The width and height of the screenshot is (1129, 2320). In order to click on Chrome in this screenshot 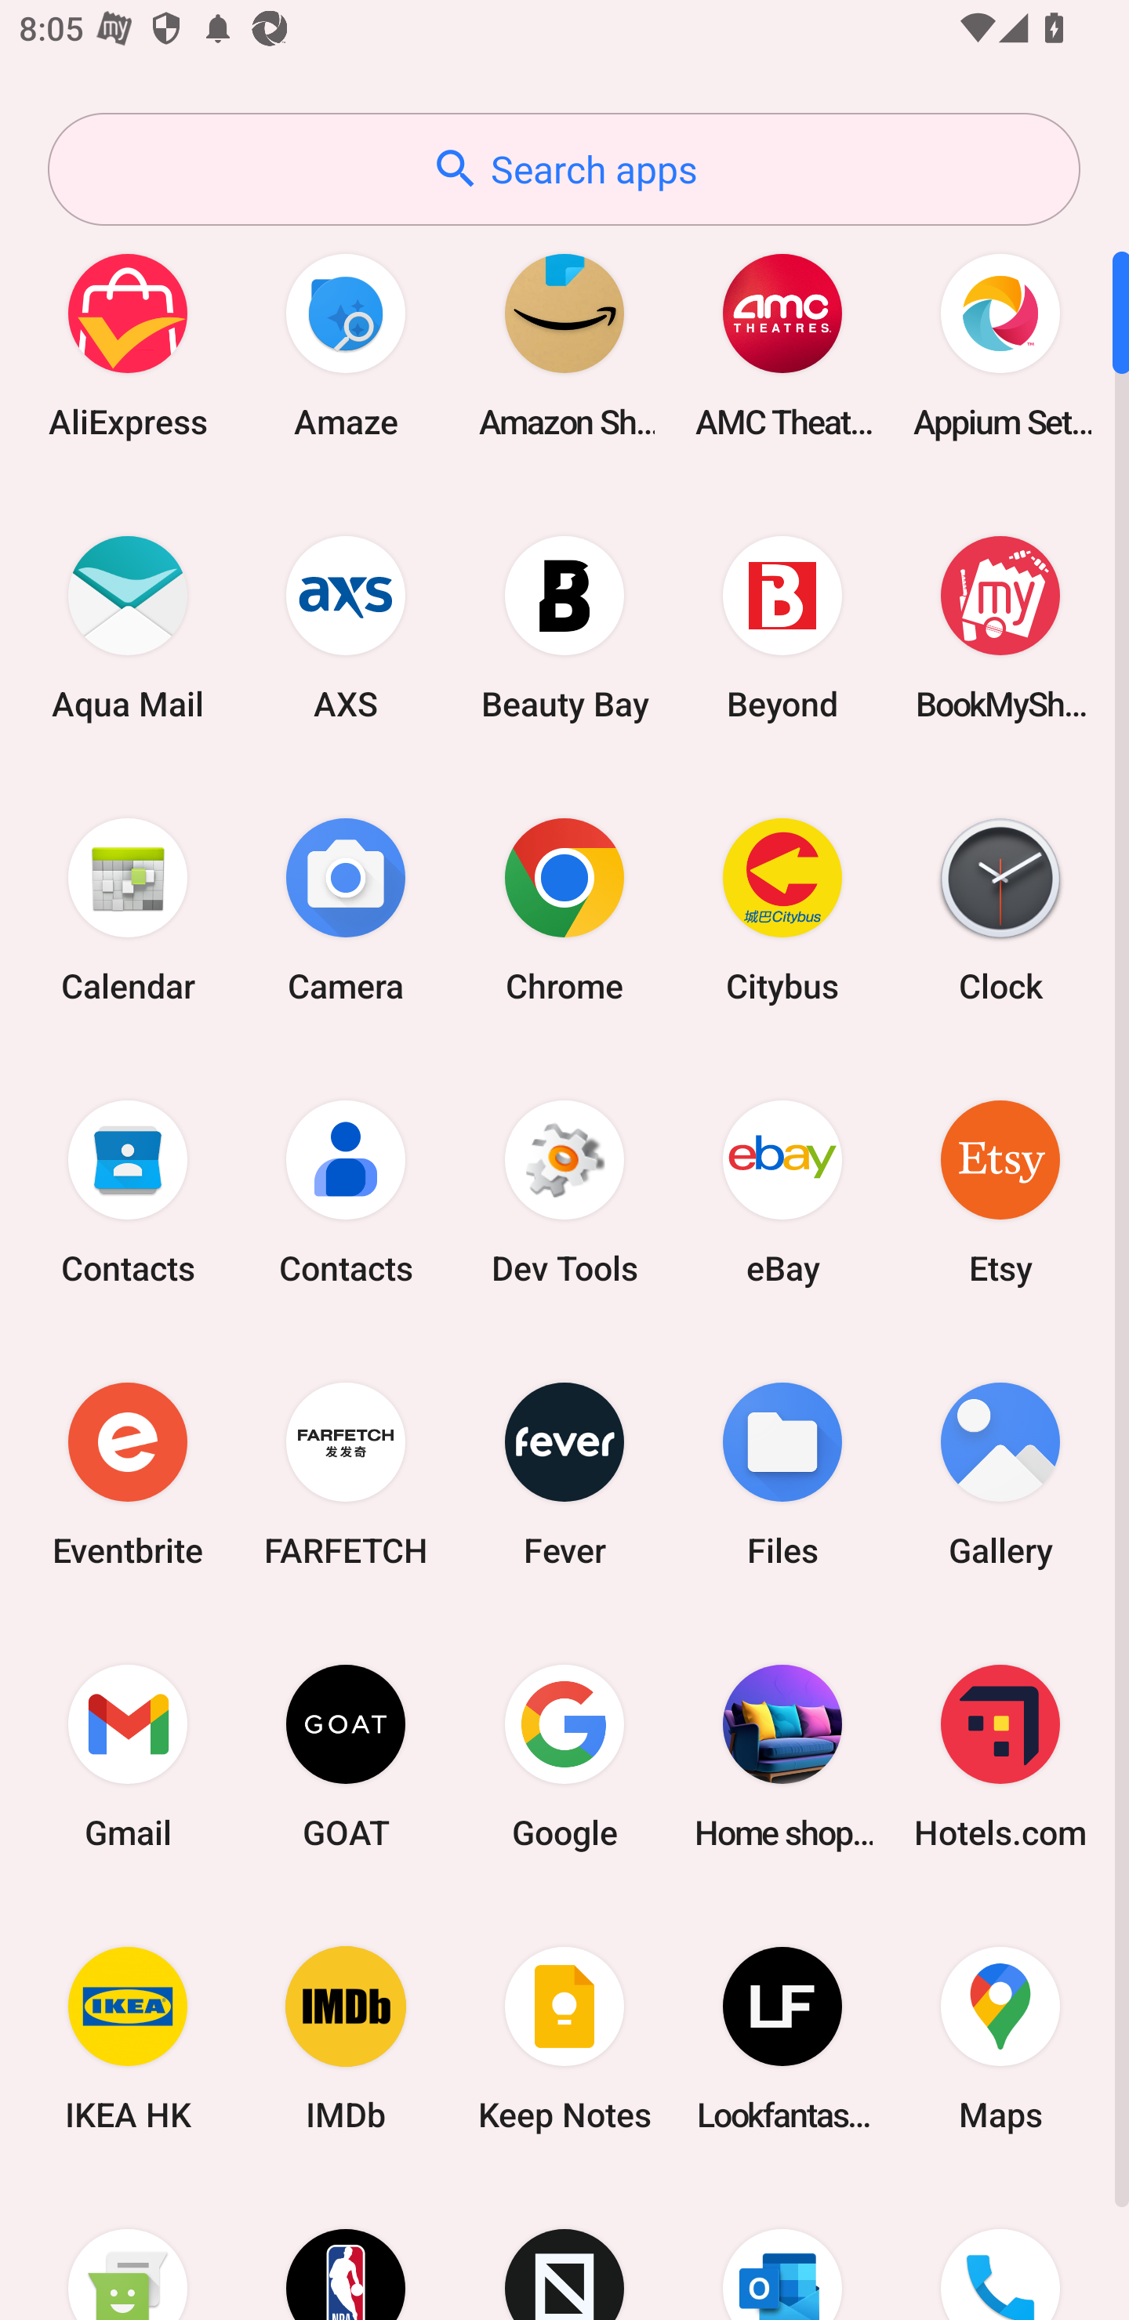, I will do `click(564, 909)`.